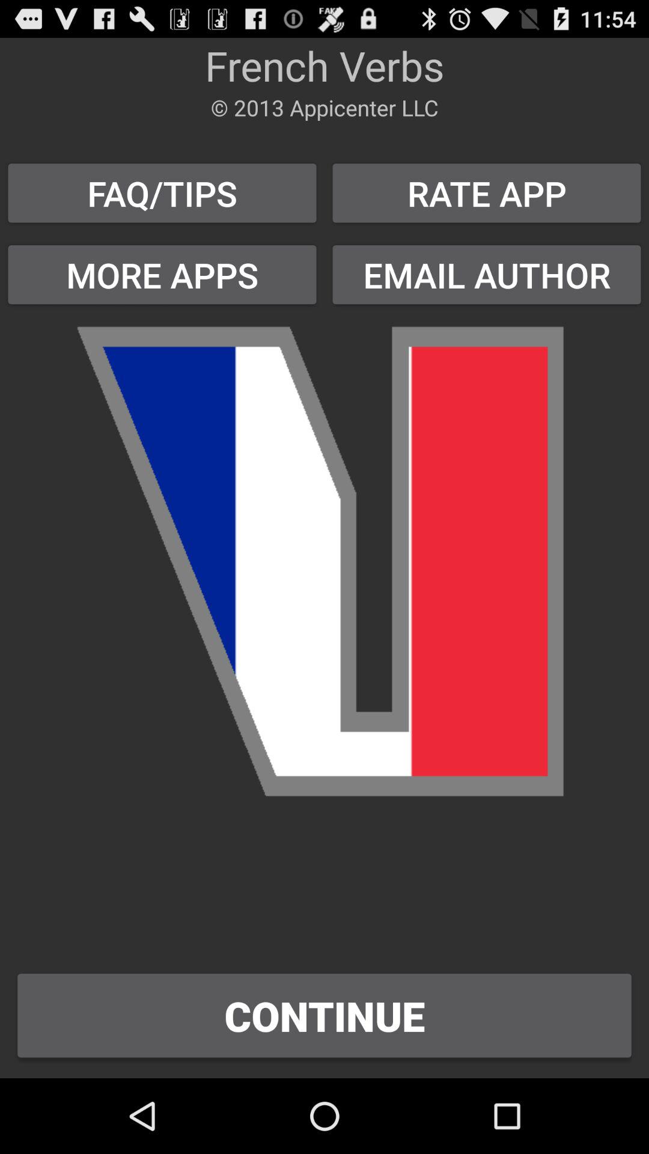  Describe the element at coordinates (324, 1016) in the screenshot. I see `click the continue item` at that location.